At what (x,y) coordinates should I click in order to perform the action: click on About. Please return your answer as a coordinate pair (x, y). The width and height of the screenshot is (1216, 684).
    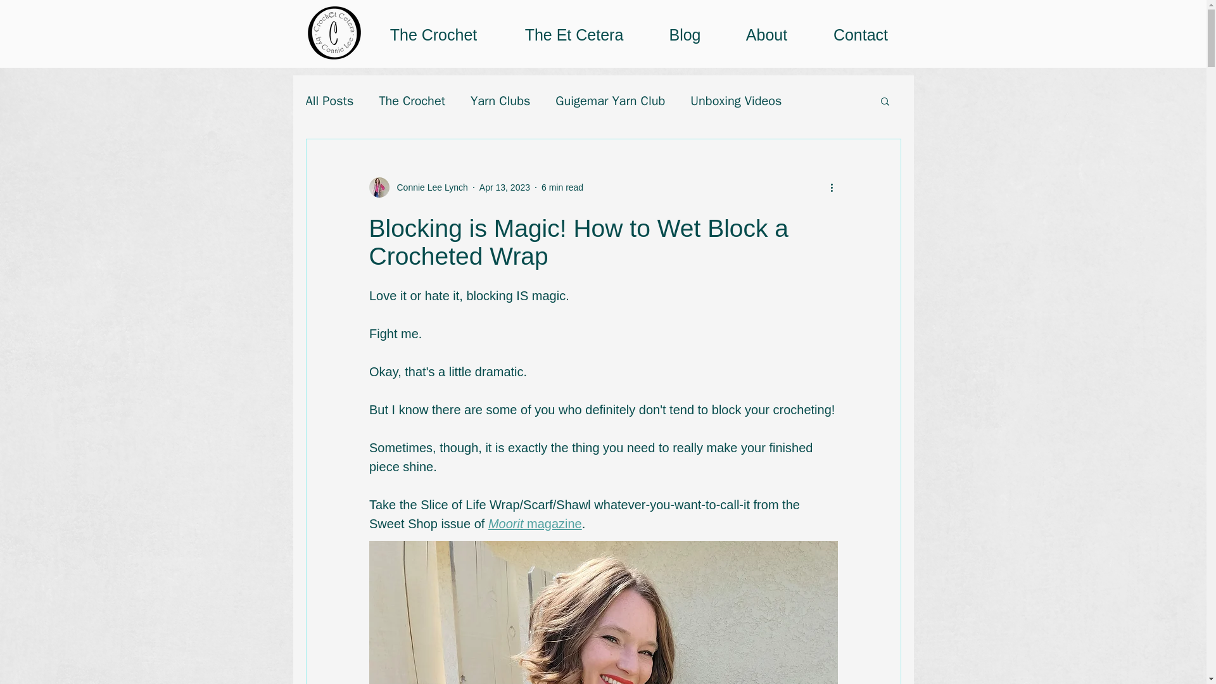
    Looking at the image, I should click on (767, 32).